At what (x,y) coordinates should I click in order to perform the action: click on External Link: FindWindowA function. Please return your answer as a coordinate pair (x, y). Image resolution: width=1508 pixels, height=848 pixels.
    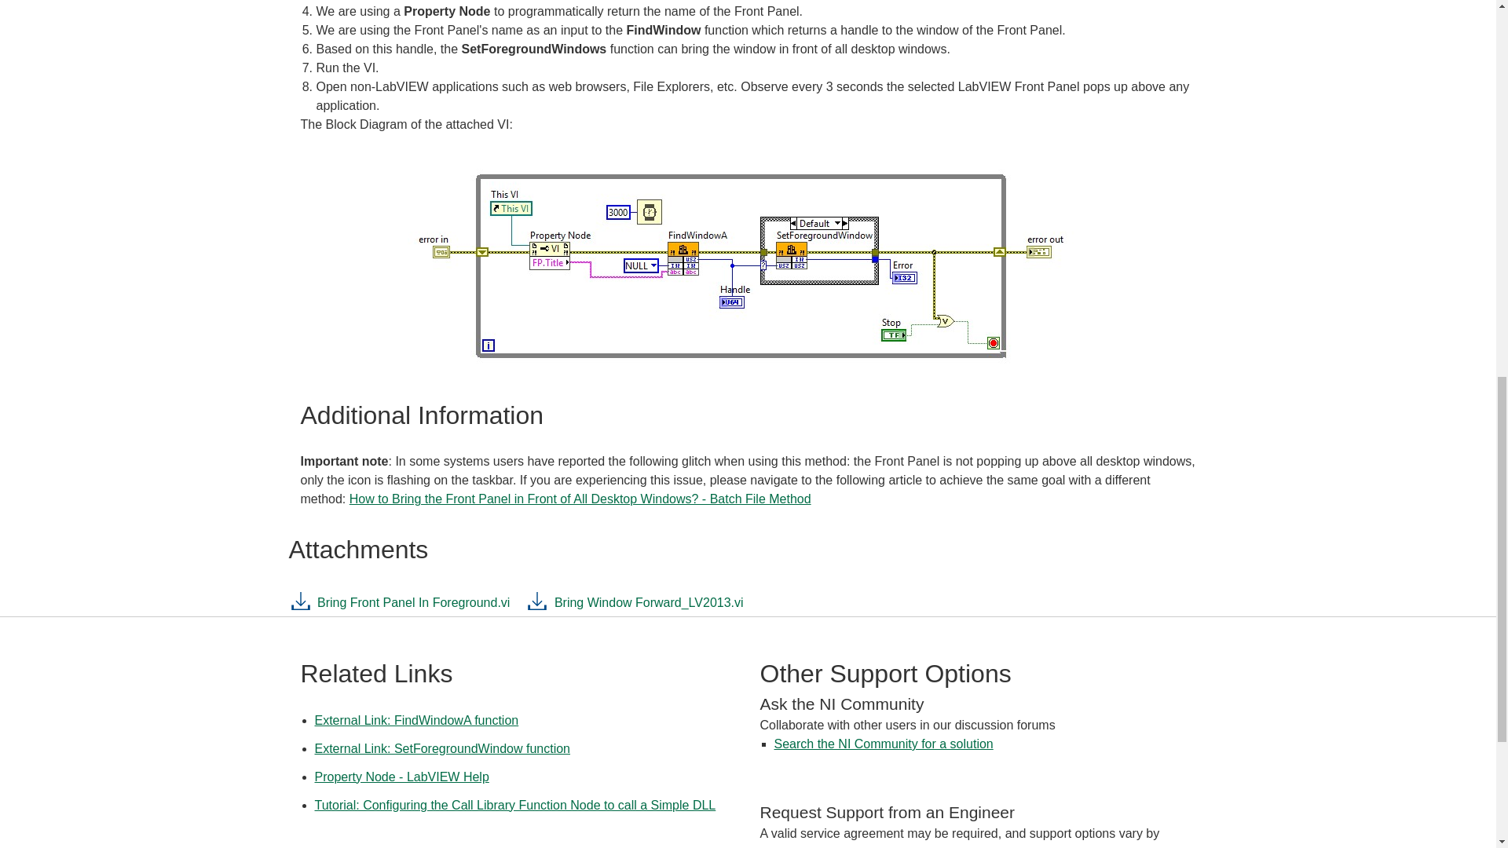
    Looking at the image, I should click on (416, 720).